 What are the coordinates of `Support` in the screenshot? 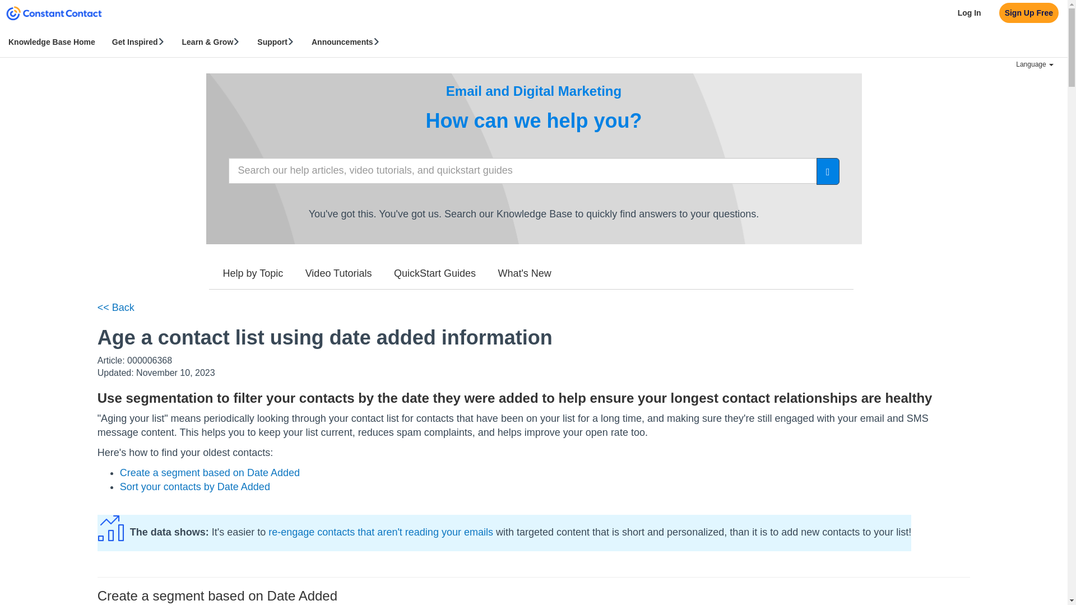 It's located at (276, 41).